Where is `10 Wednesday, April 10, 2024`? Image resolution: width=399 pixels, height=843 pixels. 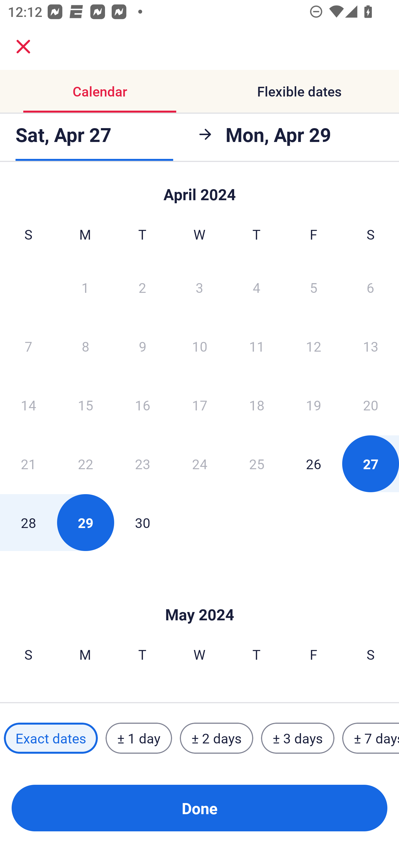
10 Wednesday, April 10, 2024 is located at coordinates (199, 346).